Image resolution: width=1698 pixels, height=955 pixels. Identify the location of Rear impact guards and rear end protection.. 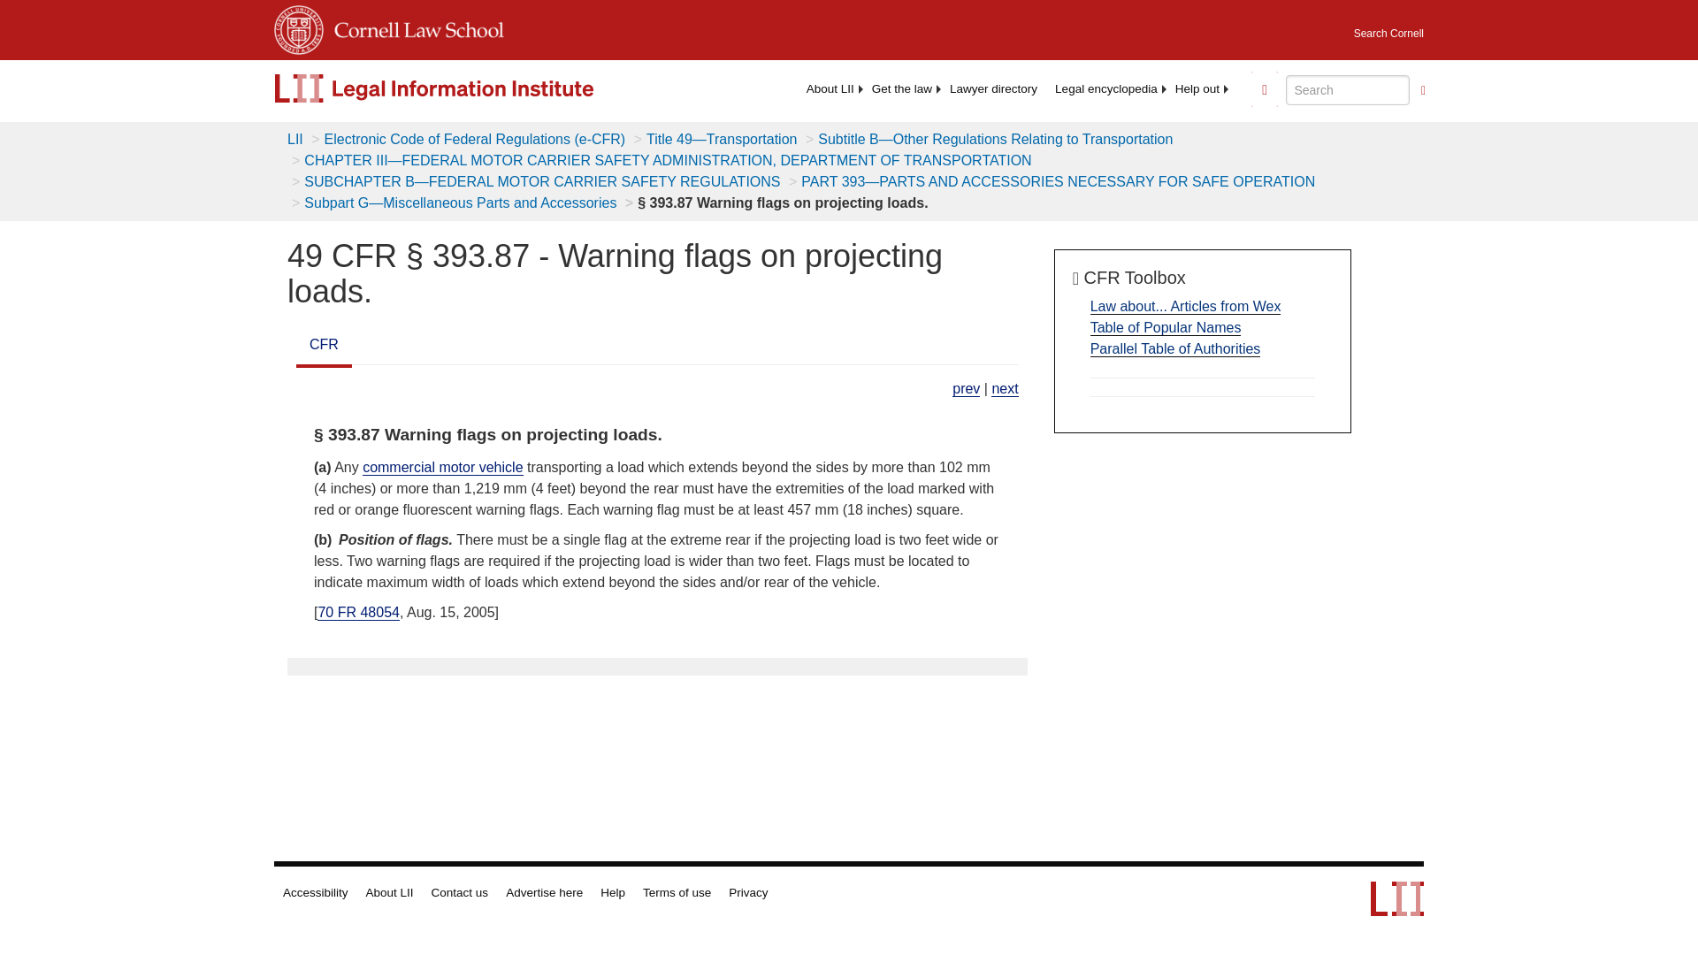
(966, 389).